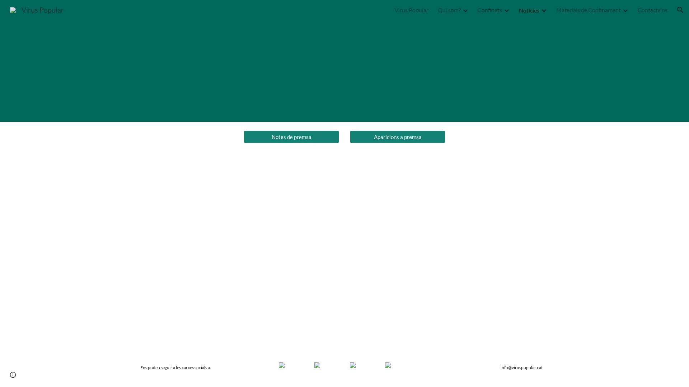 The image size is (689, 387). Describe the element at coordinates (291, 137) in the screenshot. I see `Notes de premsa` at that location.